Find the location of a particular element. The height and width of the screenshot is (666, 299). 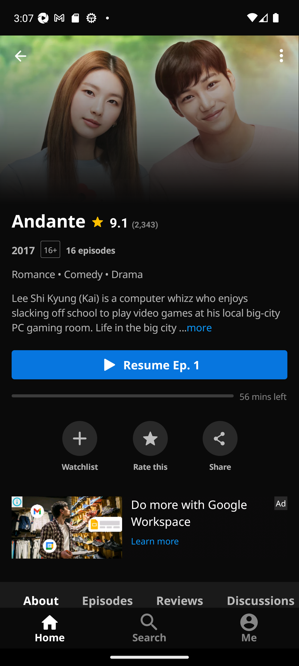

Ad Choices Icon is located at coordinates (17, 502).